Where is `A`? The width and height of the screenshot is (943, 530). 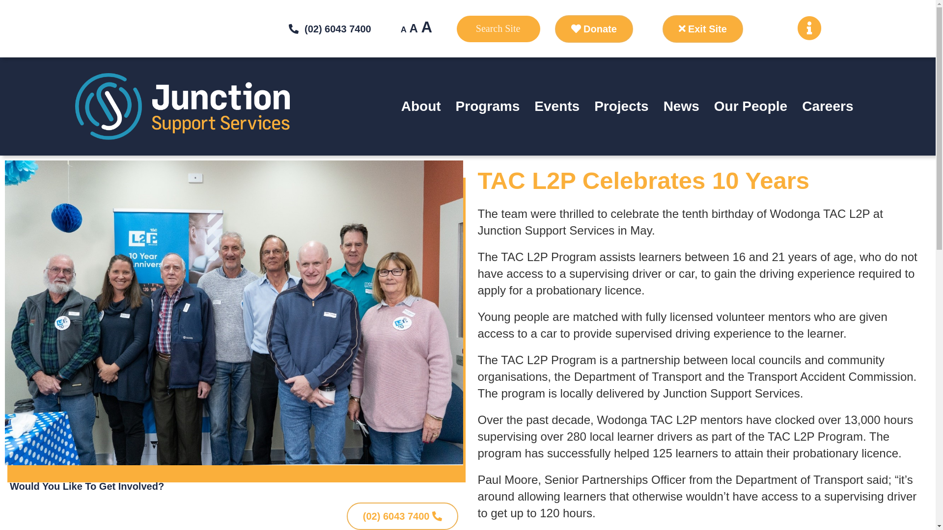 A is located at coordinates (404, 29).